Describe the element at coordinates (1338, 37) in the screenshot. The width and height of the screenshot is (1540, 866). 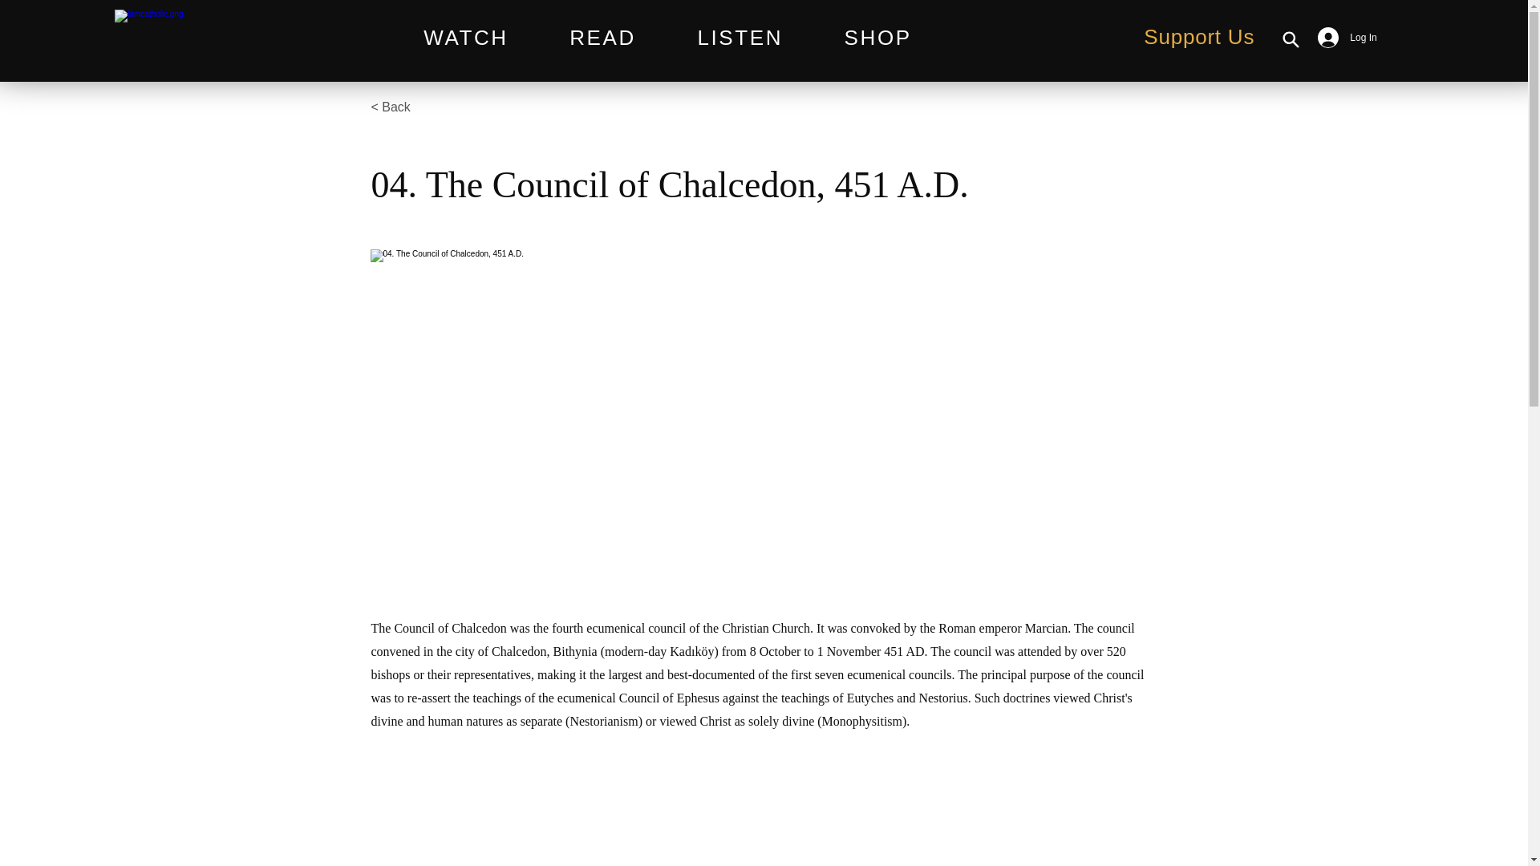
I see `Log In` at that location.